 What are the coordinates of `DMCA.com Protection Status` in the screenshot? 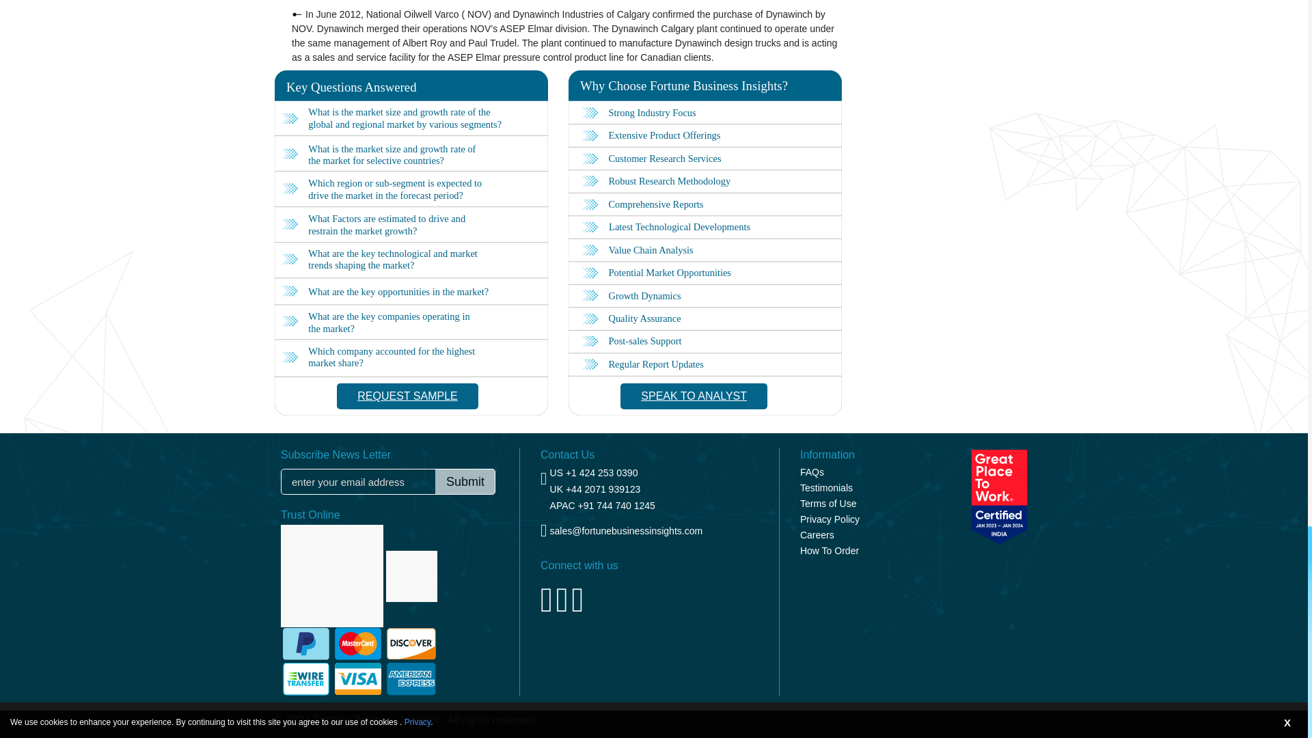 It's located at (333, 575).